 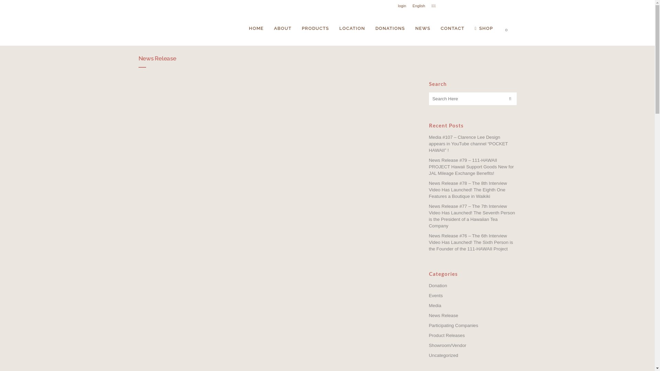 I want to click on Participating Companies, so click(x=454, y=326).